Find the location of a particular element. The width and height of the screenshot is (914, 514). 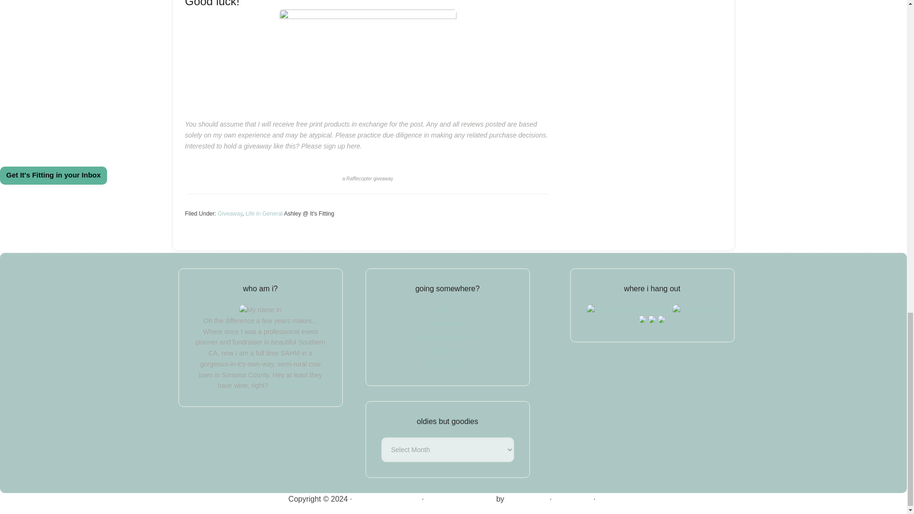

Life in General is located at coordinates (264, 213).